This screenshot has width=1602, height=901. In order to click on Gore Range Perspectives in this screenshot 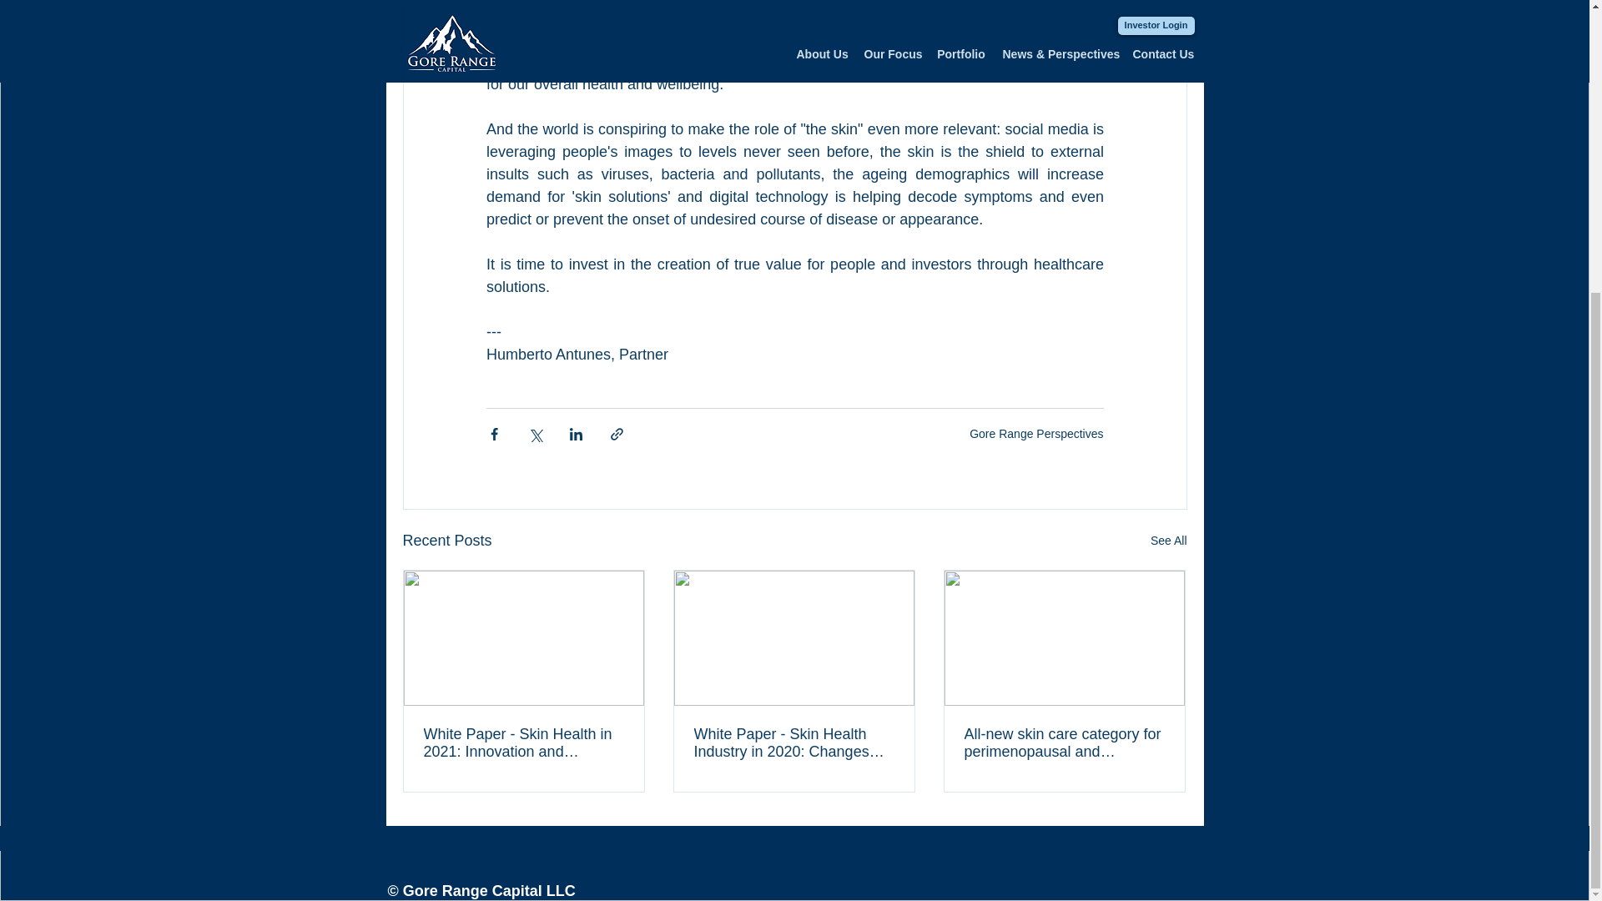, I will do `click(1036, 434)`.